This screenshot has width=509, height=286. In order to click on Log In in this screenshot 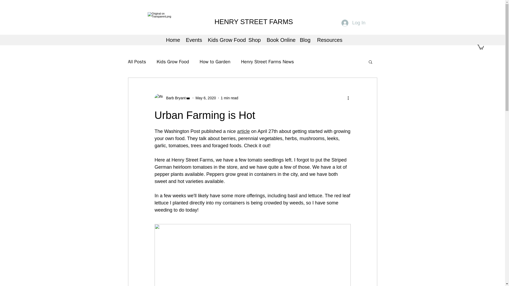, I will do `click(353, 23)`.